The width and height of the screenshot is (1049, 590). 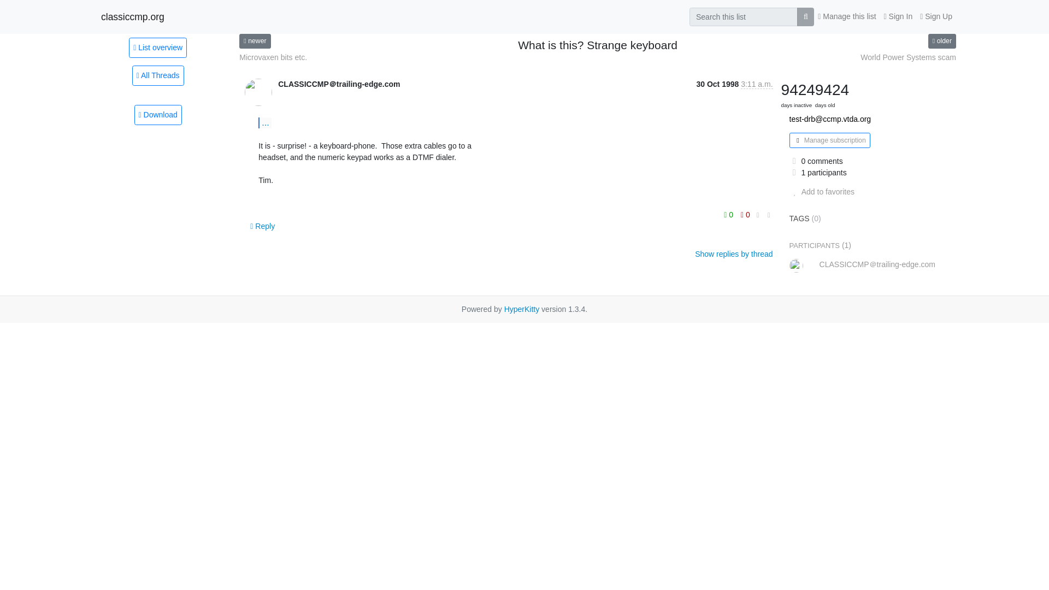 I want to click on List overview, so click(x=157, y=47).